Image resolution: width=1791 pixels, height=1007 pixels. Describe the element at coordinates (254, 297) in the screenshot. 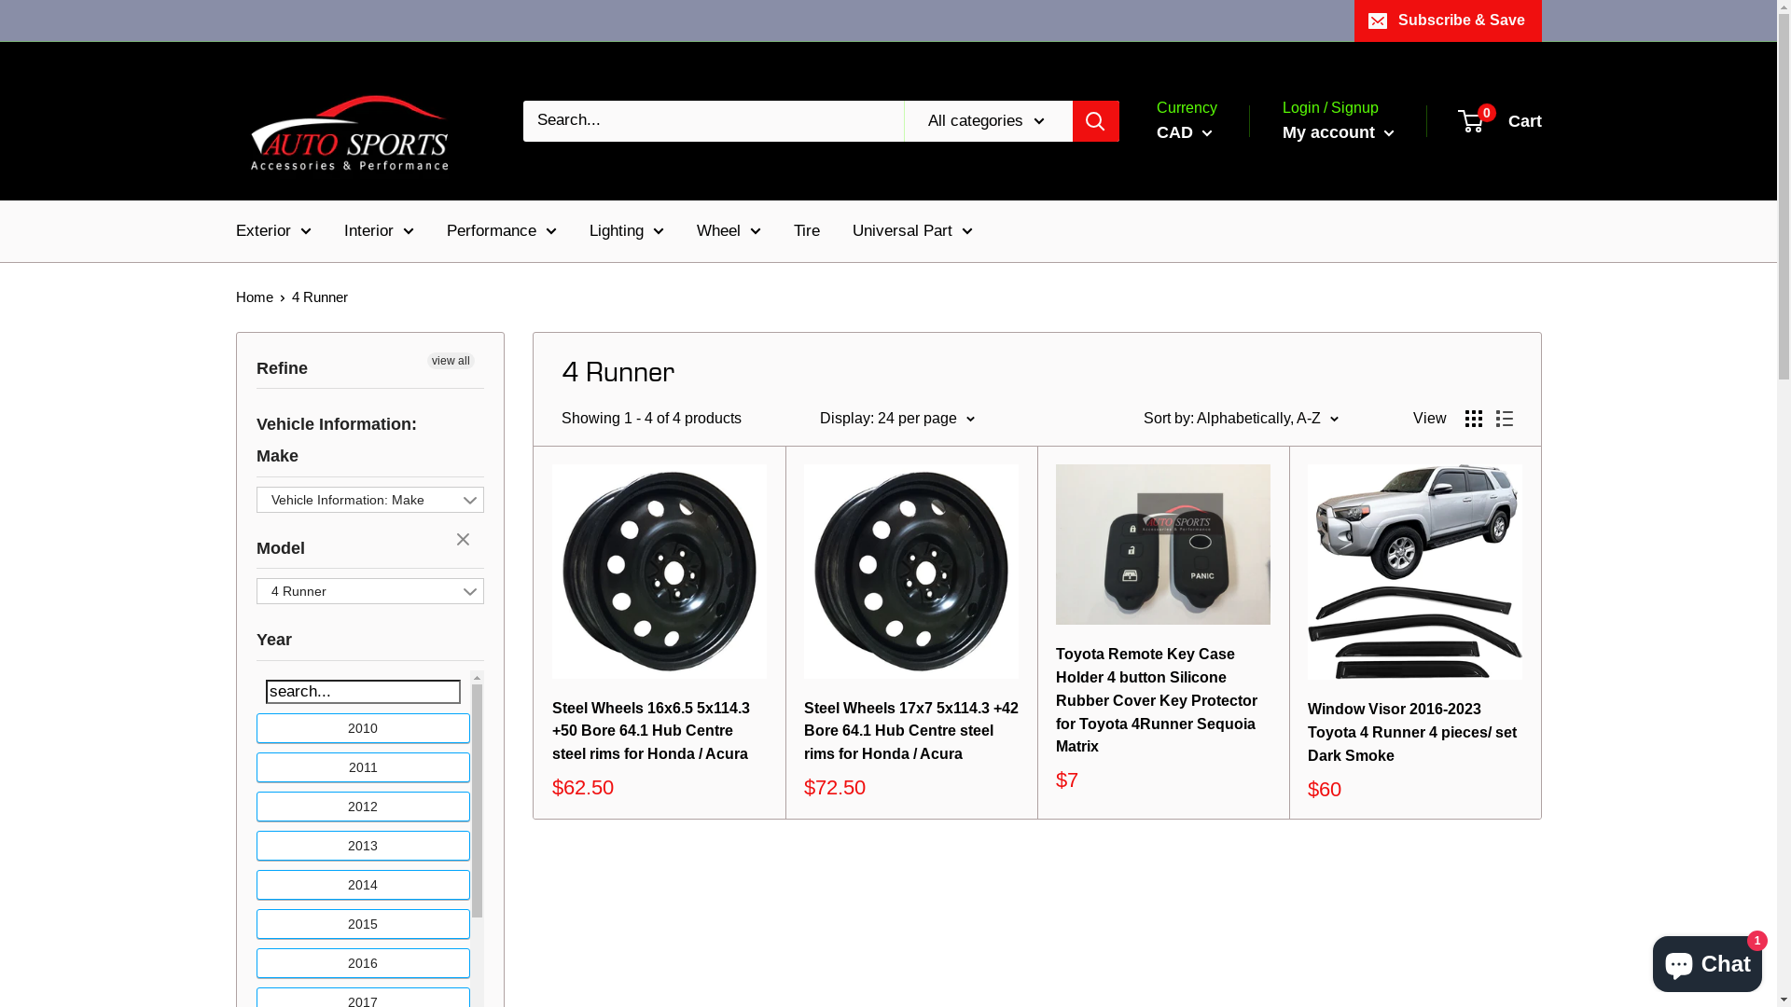

I see `Home` at that location.